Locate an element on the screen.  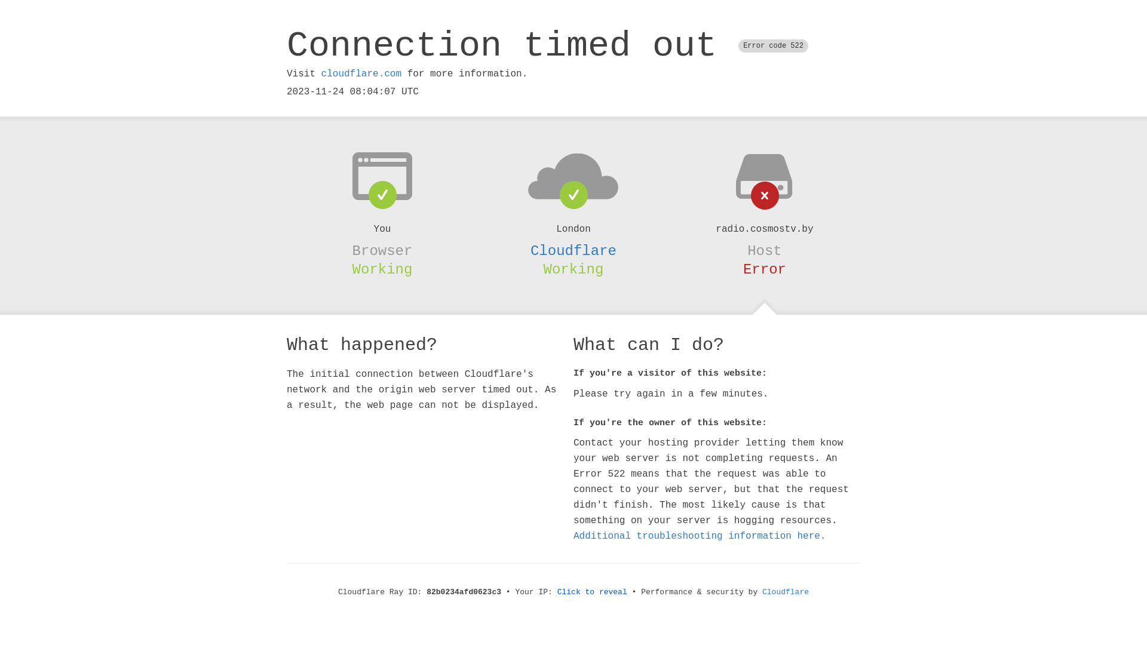
Click to reveal is located at coordinates (593, 592).